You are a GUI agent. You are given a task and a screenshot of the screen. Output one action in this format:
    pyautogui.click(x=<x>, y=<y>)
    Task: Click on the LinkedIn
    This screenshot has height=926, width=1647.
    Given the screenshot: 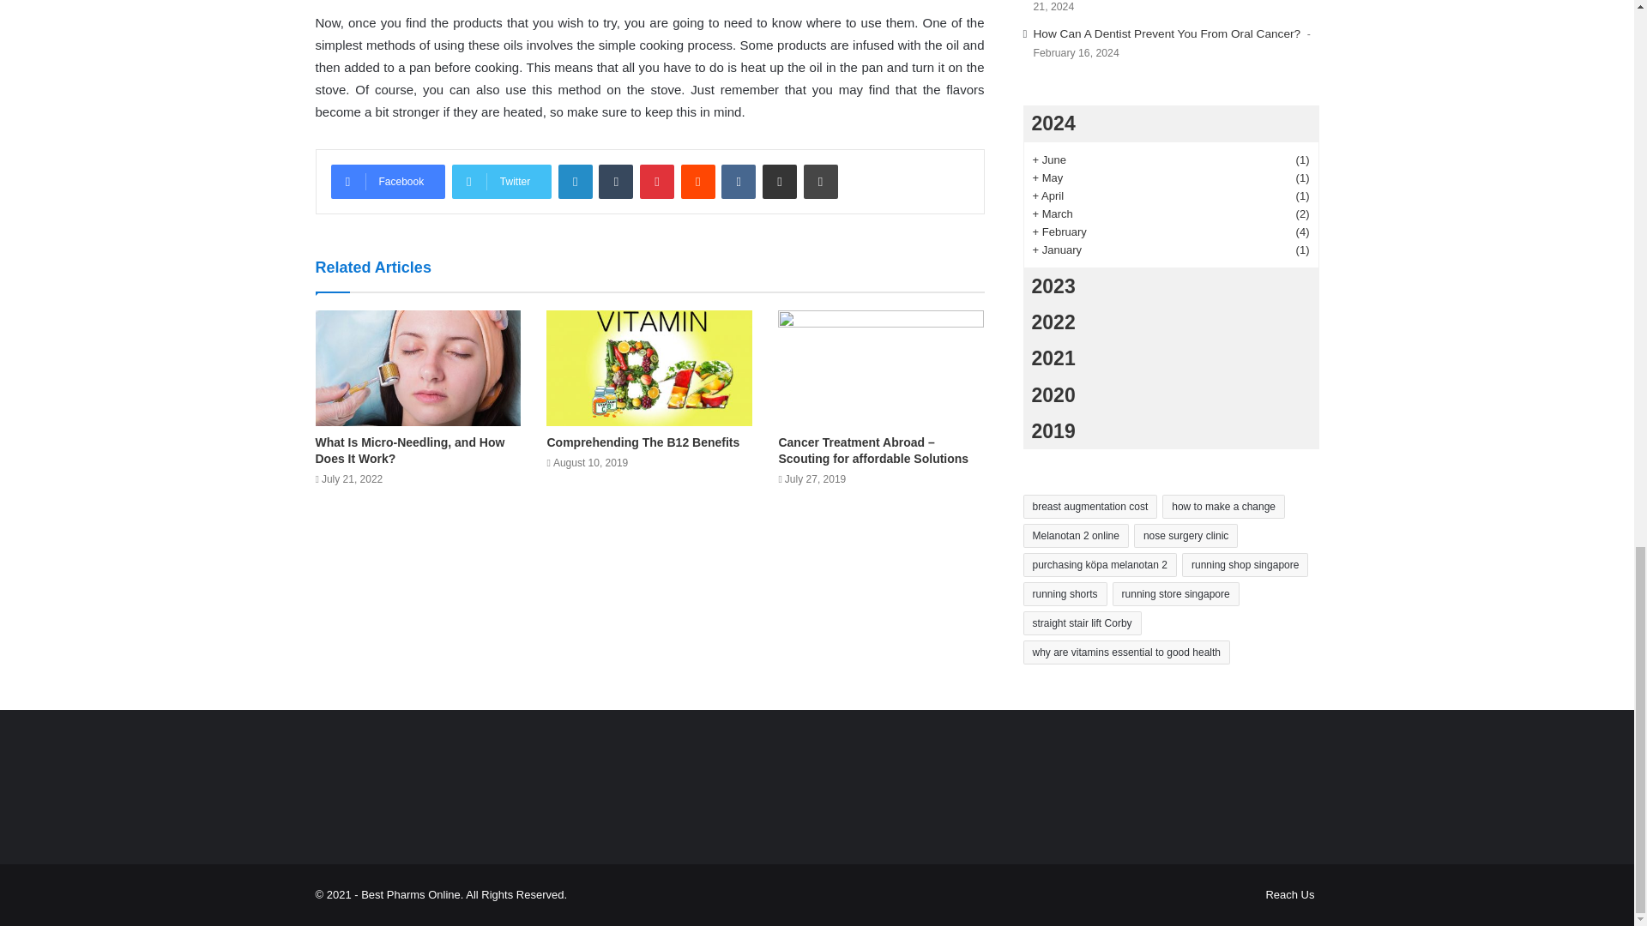 What is the action you would take?
    pyautogui.click(x=575, y=182)
    